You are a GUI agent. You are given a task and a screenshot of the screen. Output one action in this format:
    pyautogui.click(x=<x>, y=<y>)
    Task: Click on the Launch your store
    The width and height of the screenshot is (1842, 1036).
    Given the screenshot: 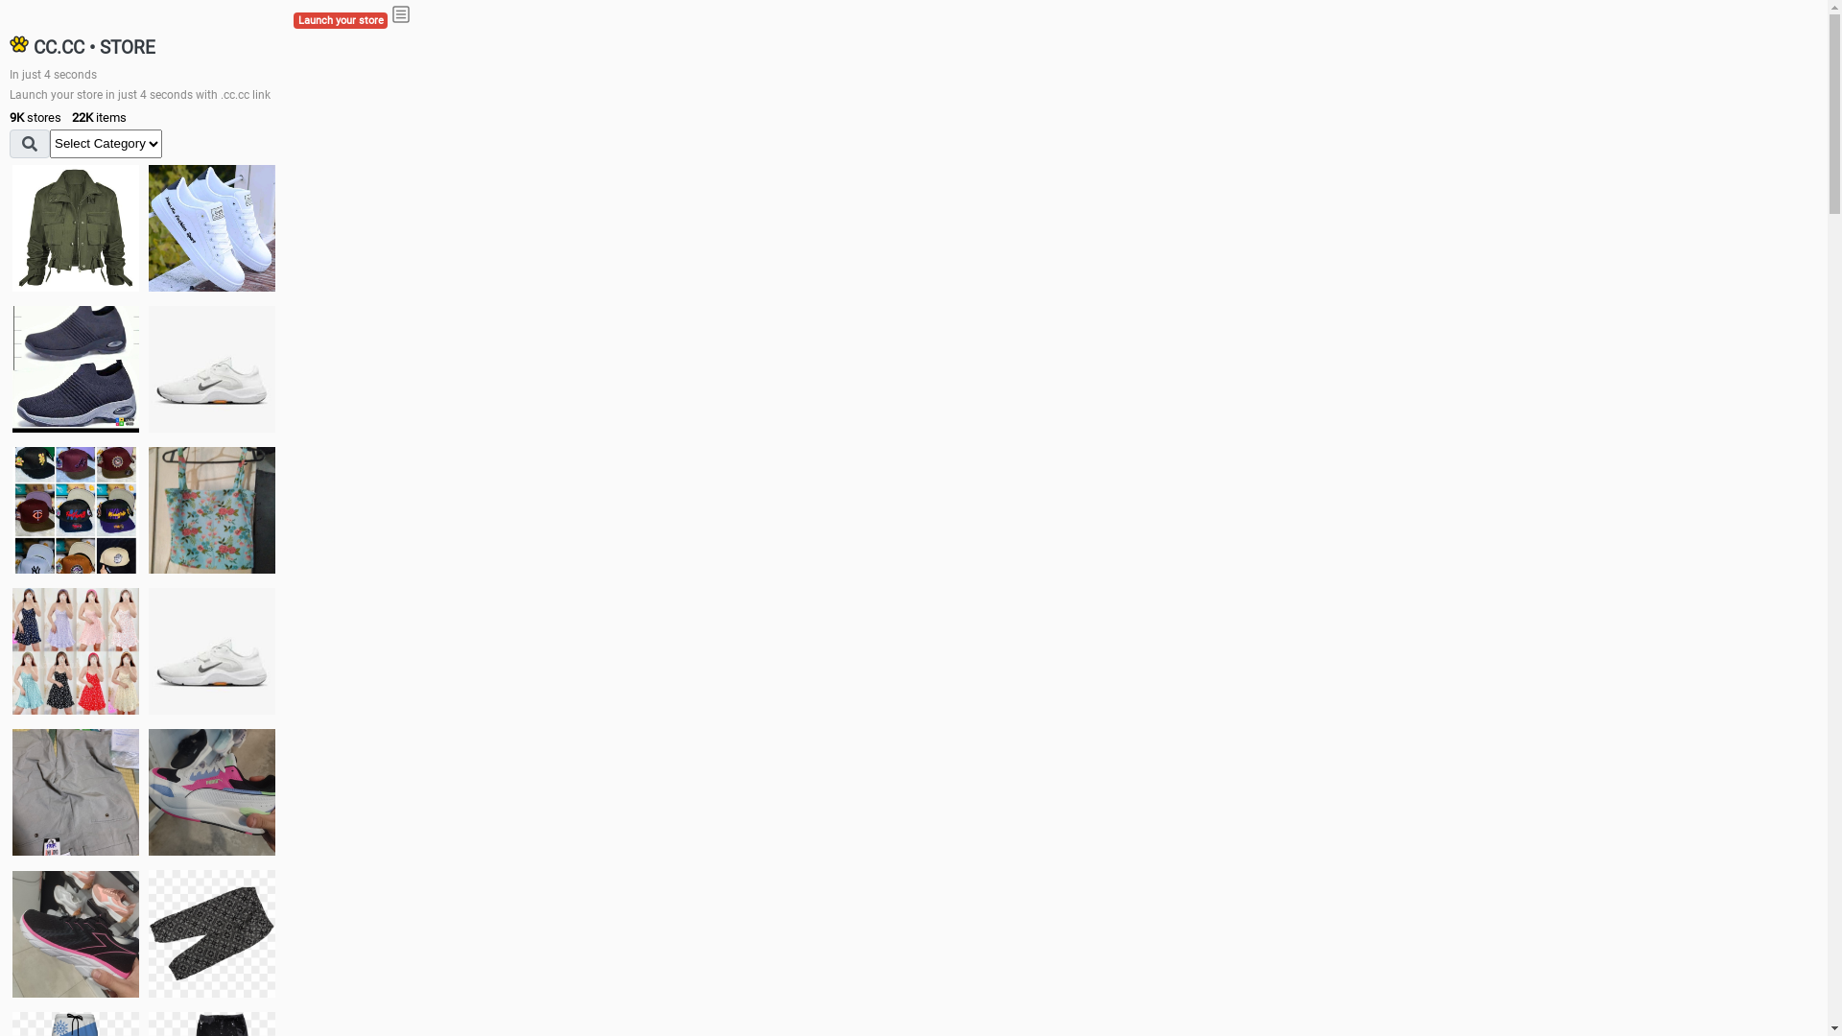 What is the action you would take?
    pyautogui.click(x=341, y=21)
    